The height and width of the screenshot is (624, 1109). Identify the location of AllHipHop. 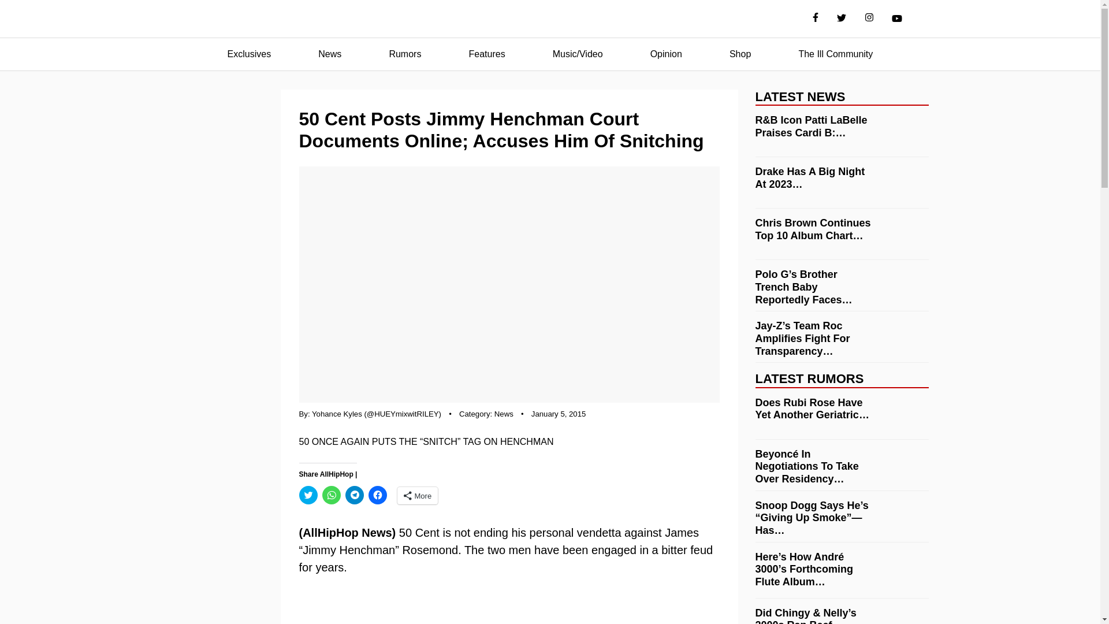
(550, 19).